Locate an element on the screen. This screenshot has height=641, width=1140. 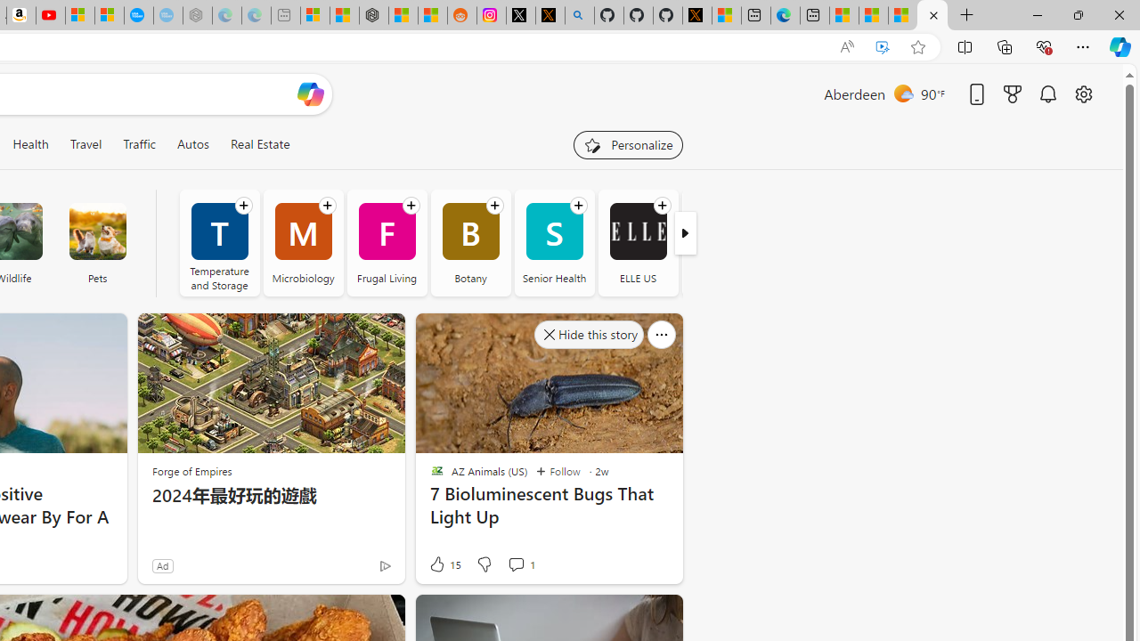
Welcome to Microsoft Edge is located at coordinates (786, 16).